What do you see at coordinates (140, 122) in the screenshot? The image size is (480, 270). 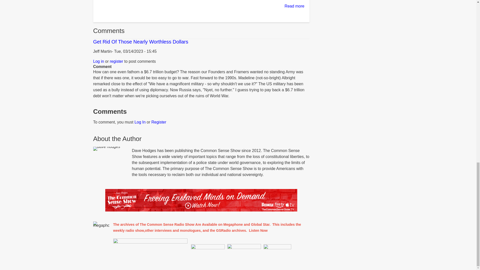 I see `Log In` at bounding box center [140, 122].